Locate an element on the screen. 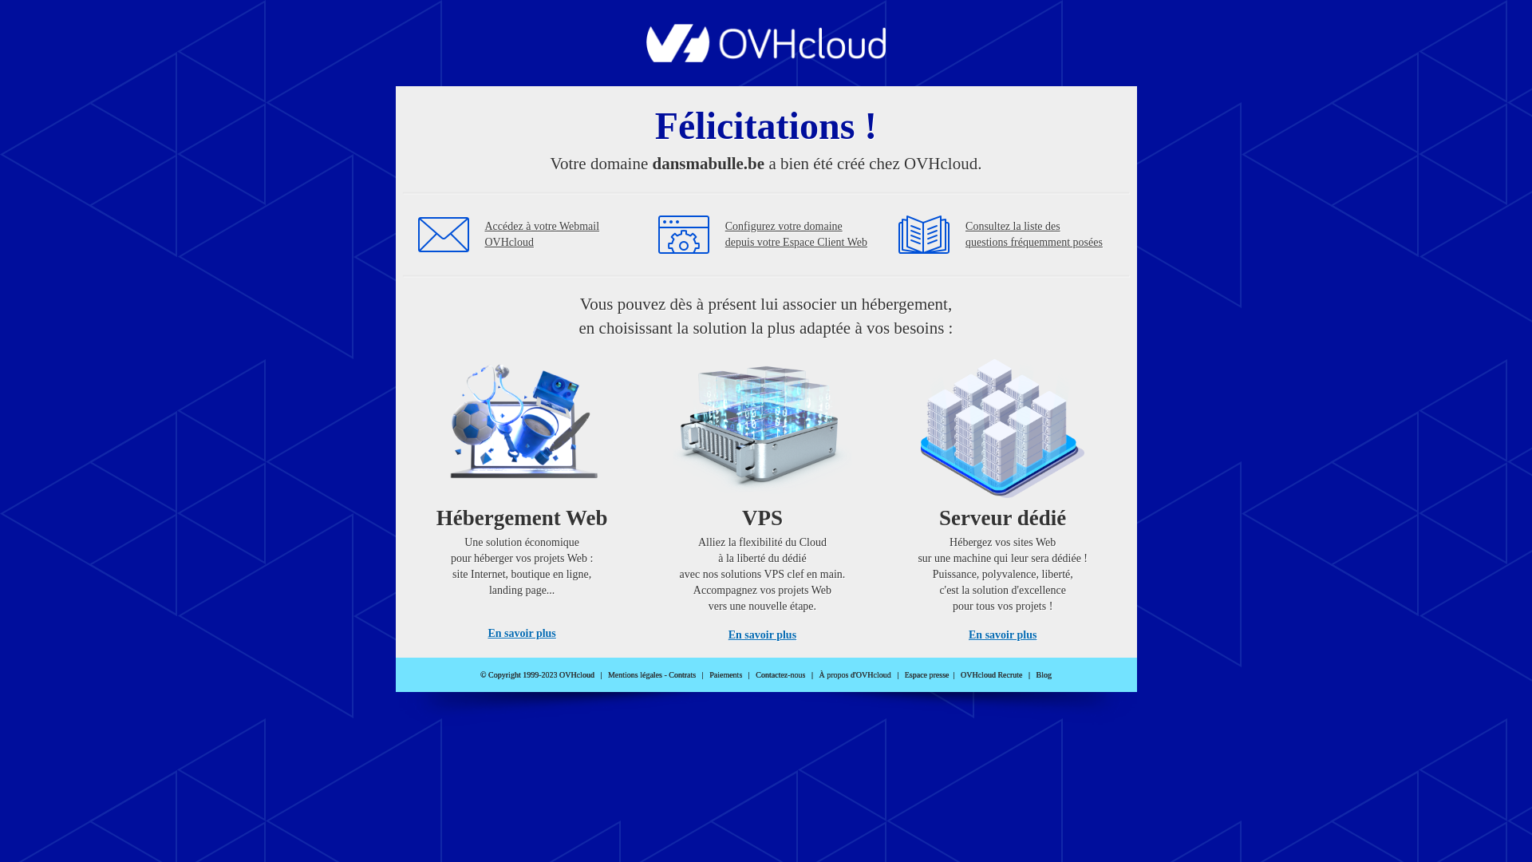  Espace presse is located at coordinates (927, 675).